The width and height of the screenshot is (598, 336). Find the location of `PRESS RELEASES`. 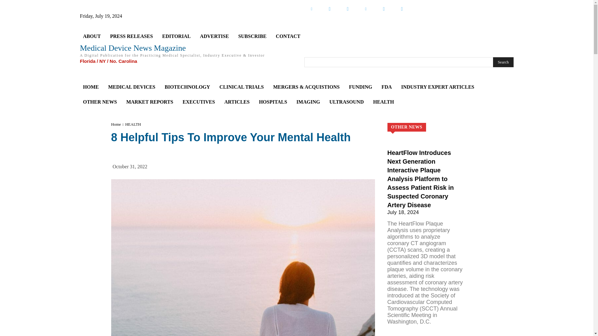

PRESS RELEASES is located at coordinates (131, 36).